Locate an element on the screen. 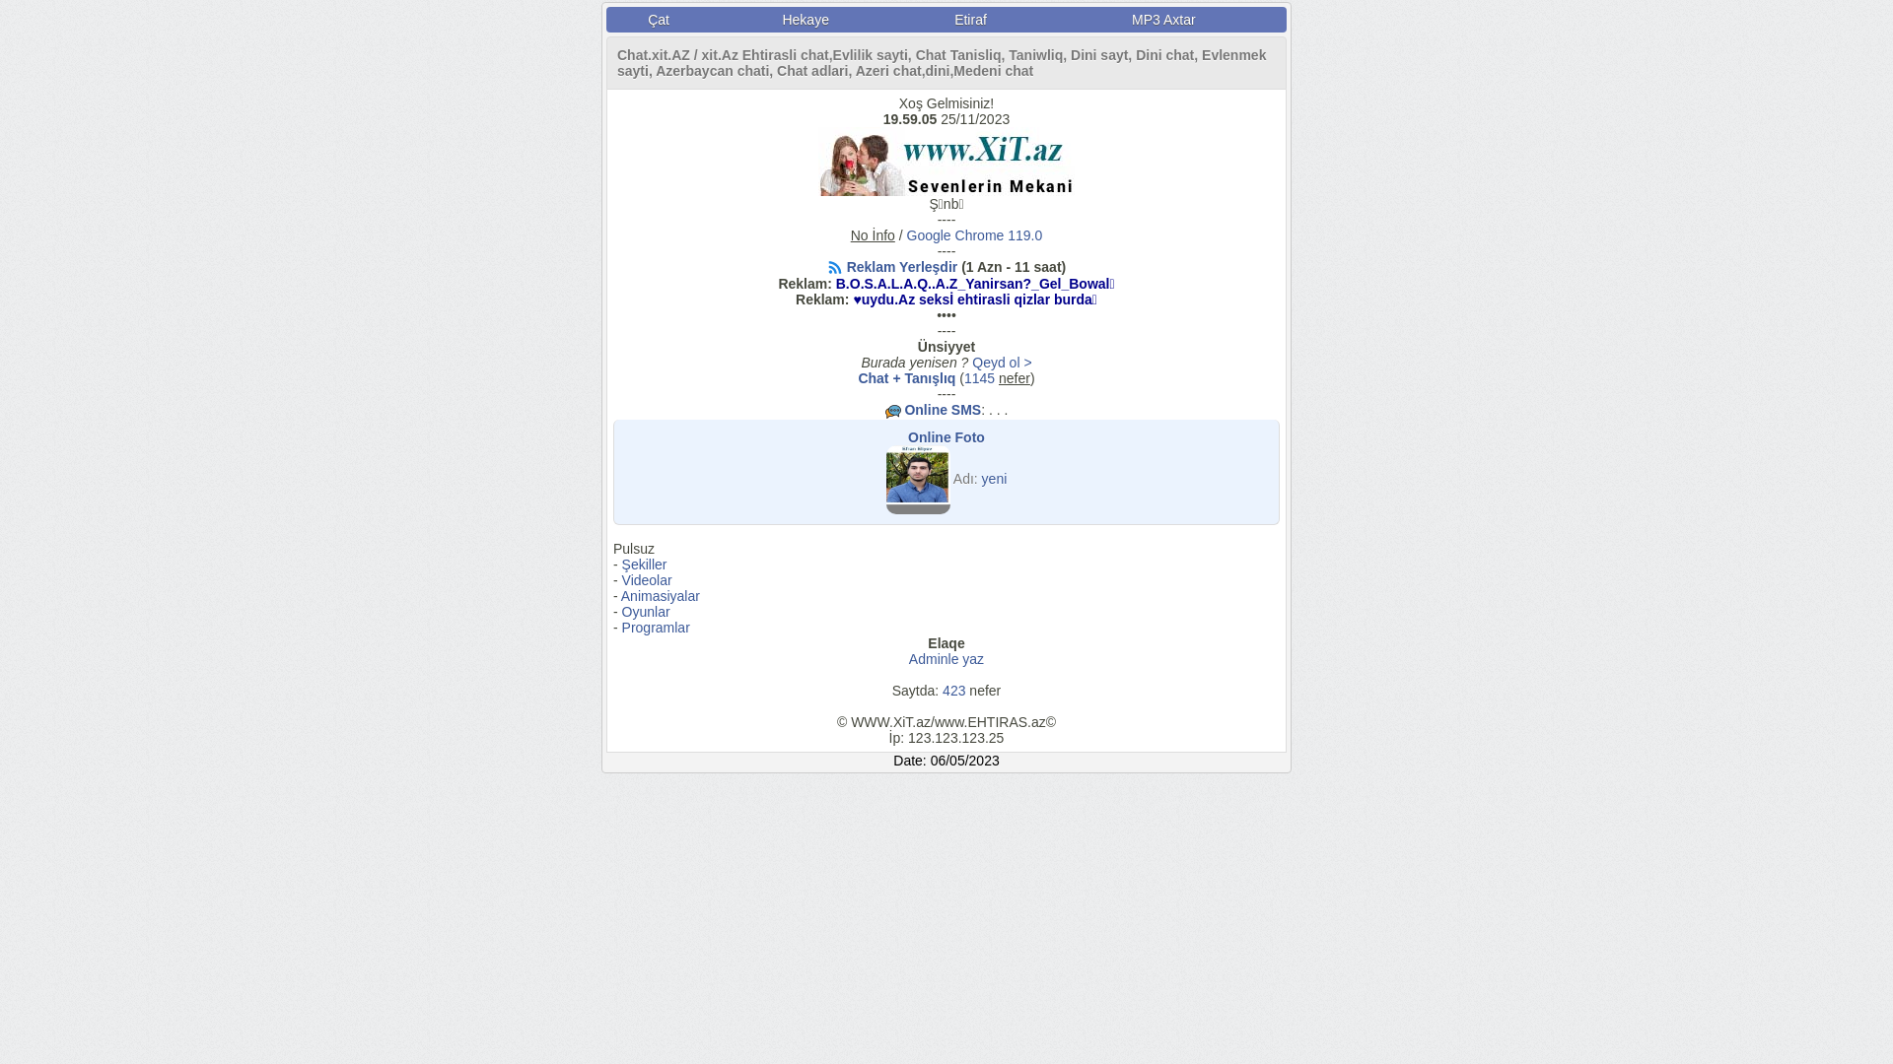  423 is located at coordinates (954, 691).